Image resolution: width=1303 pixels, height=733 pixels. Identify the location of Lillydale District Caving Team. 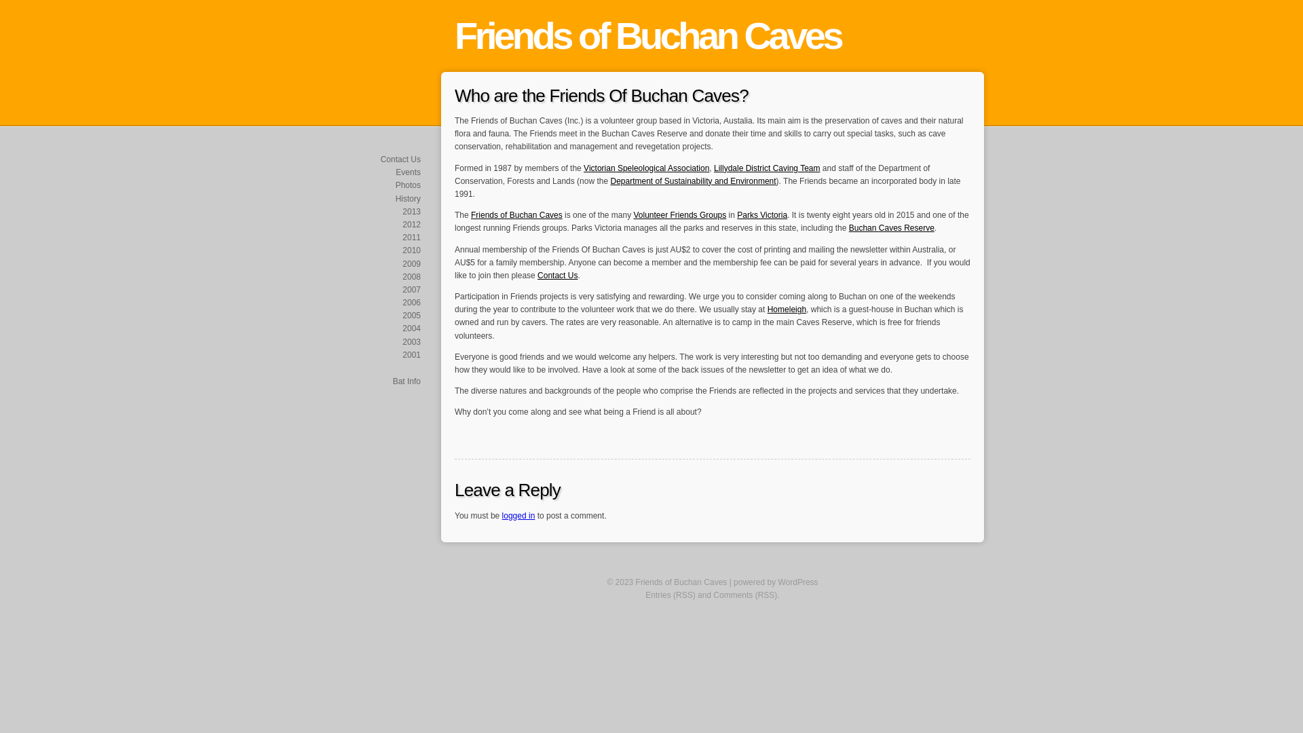
(767, 168).